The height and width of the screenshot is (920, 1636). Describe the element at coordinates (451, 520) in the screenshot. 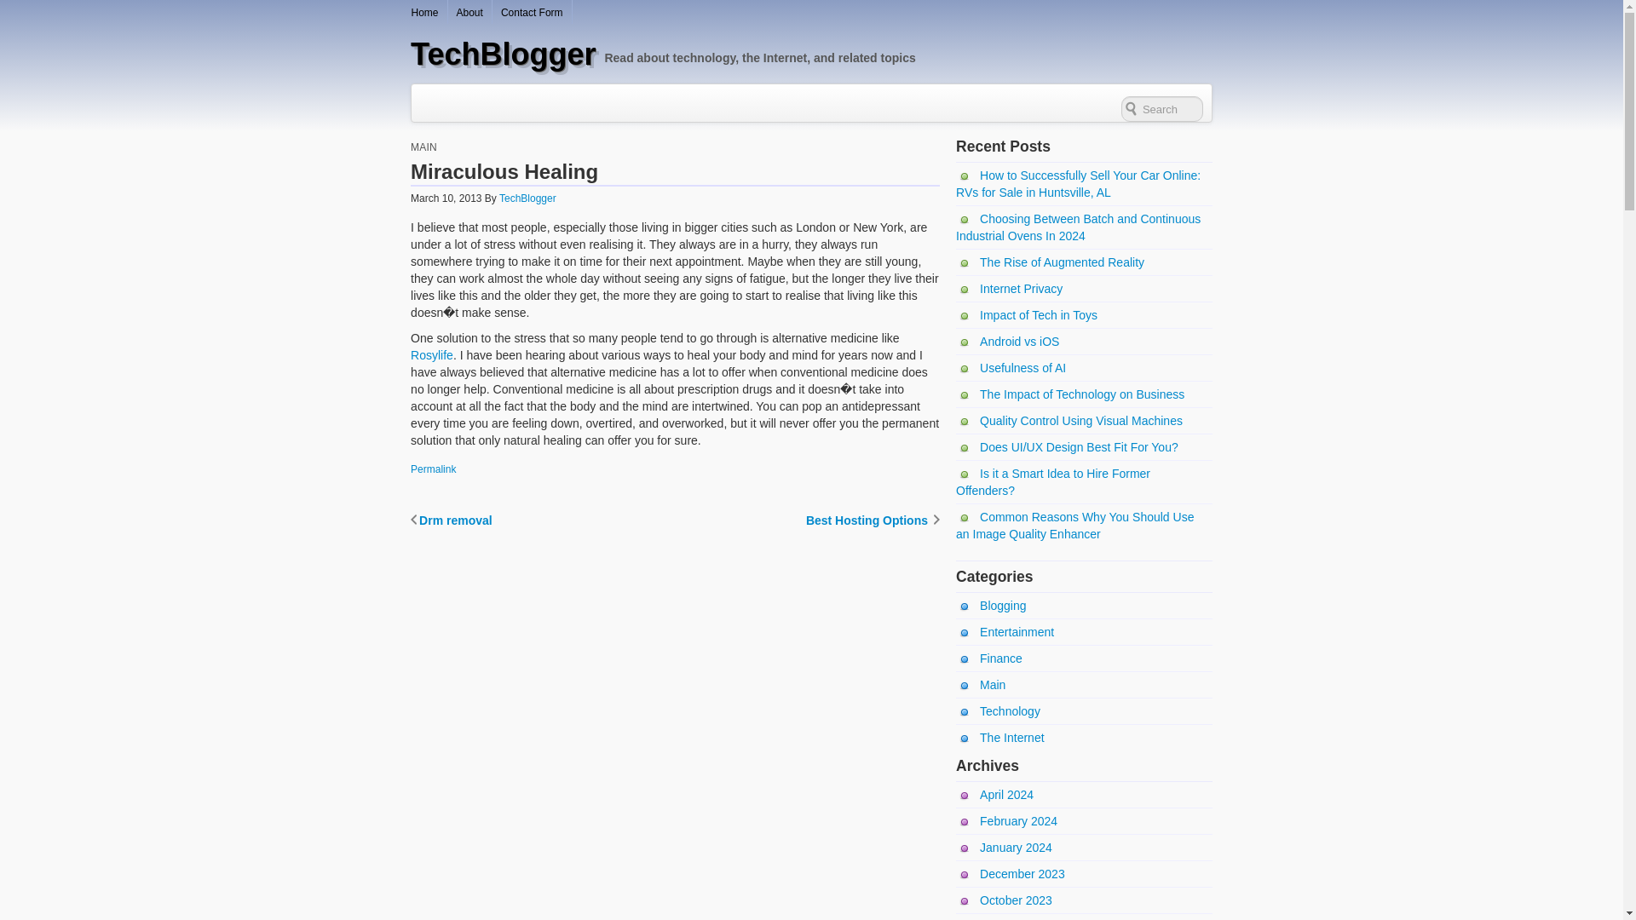

I see `Drm removal` at that location.